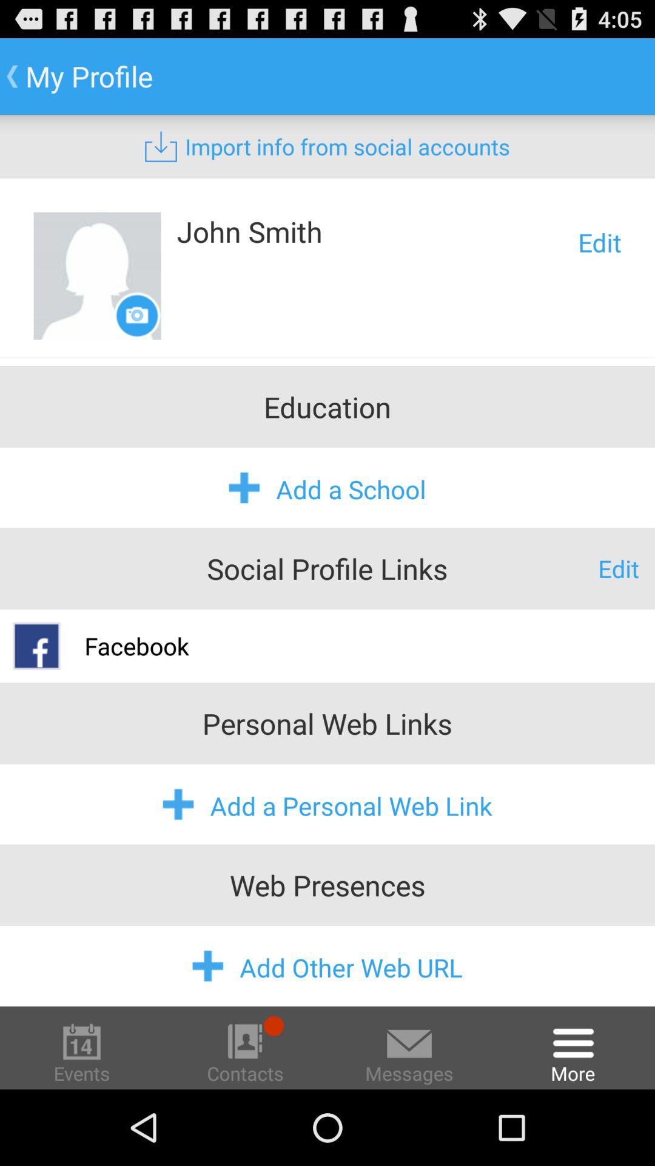 This screenshot has height=1166, width=655. I want to click on click on contacts, so click(246, 1052).